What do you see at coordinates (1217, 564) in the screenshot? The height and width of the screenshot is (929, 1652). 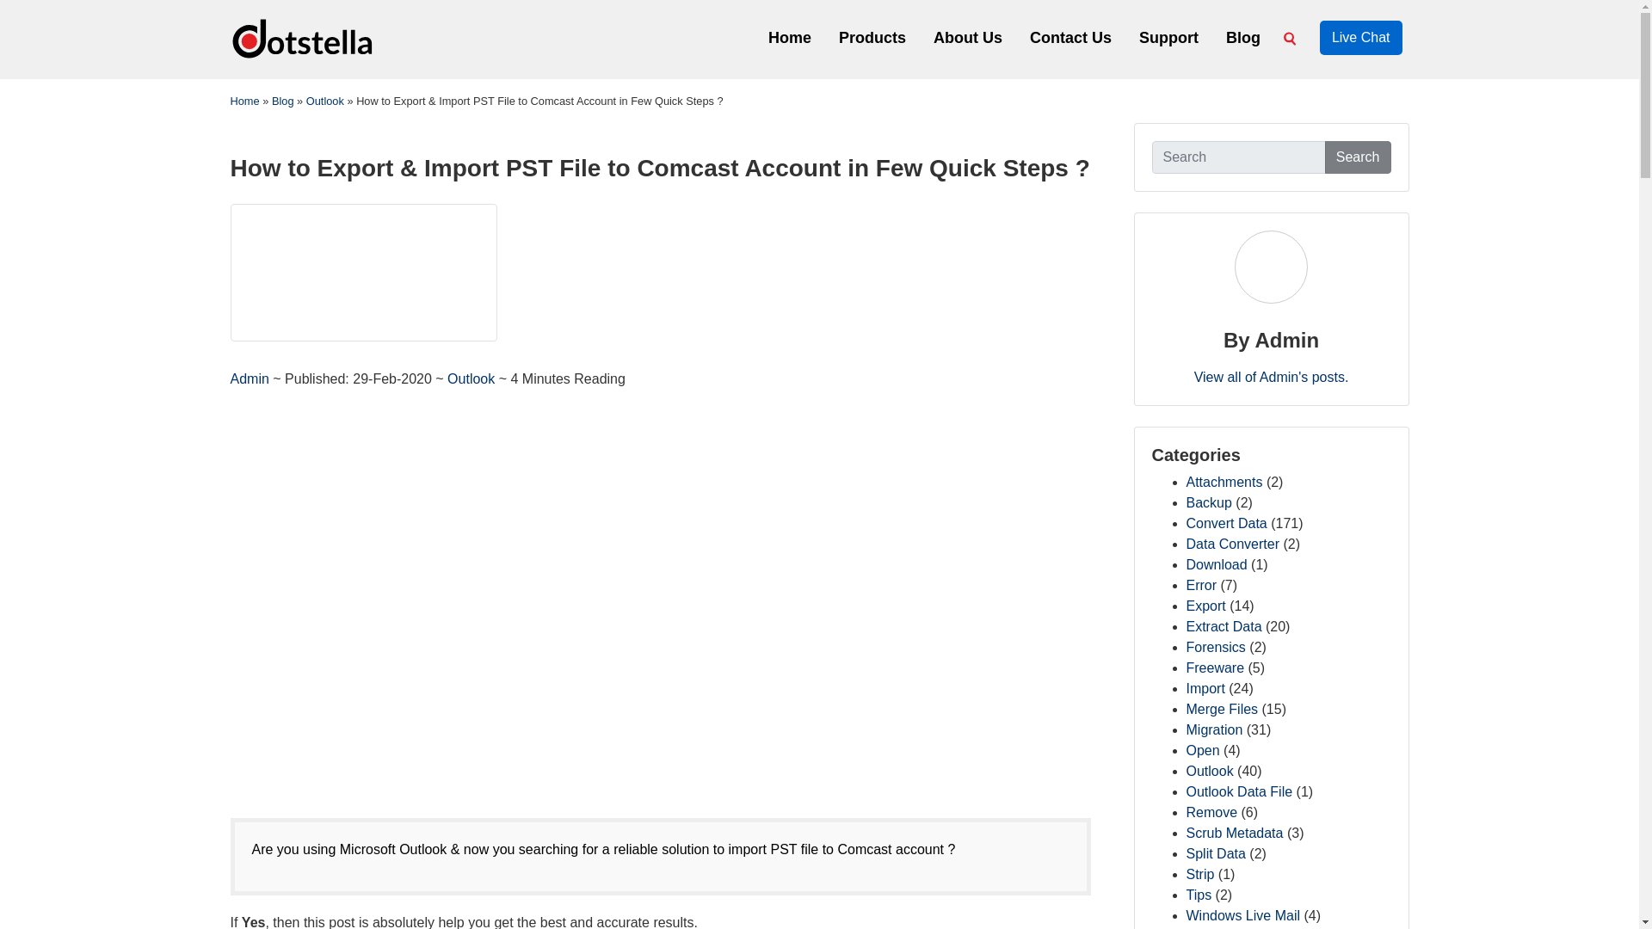 I see `Download` at bounding box center [1217, 564].